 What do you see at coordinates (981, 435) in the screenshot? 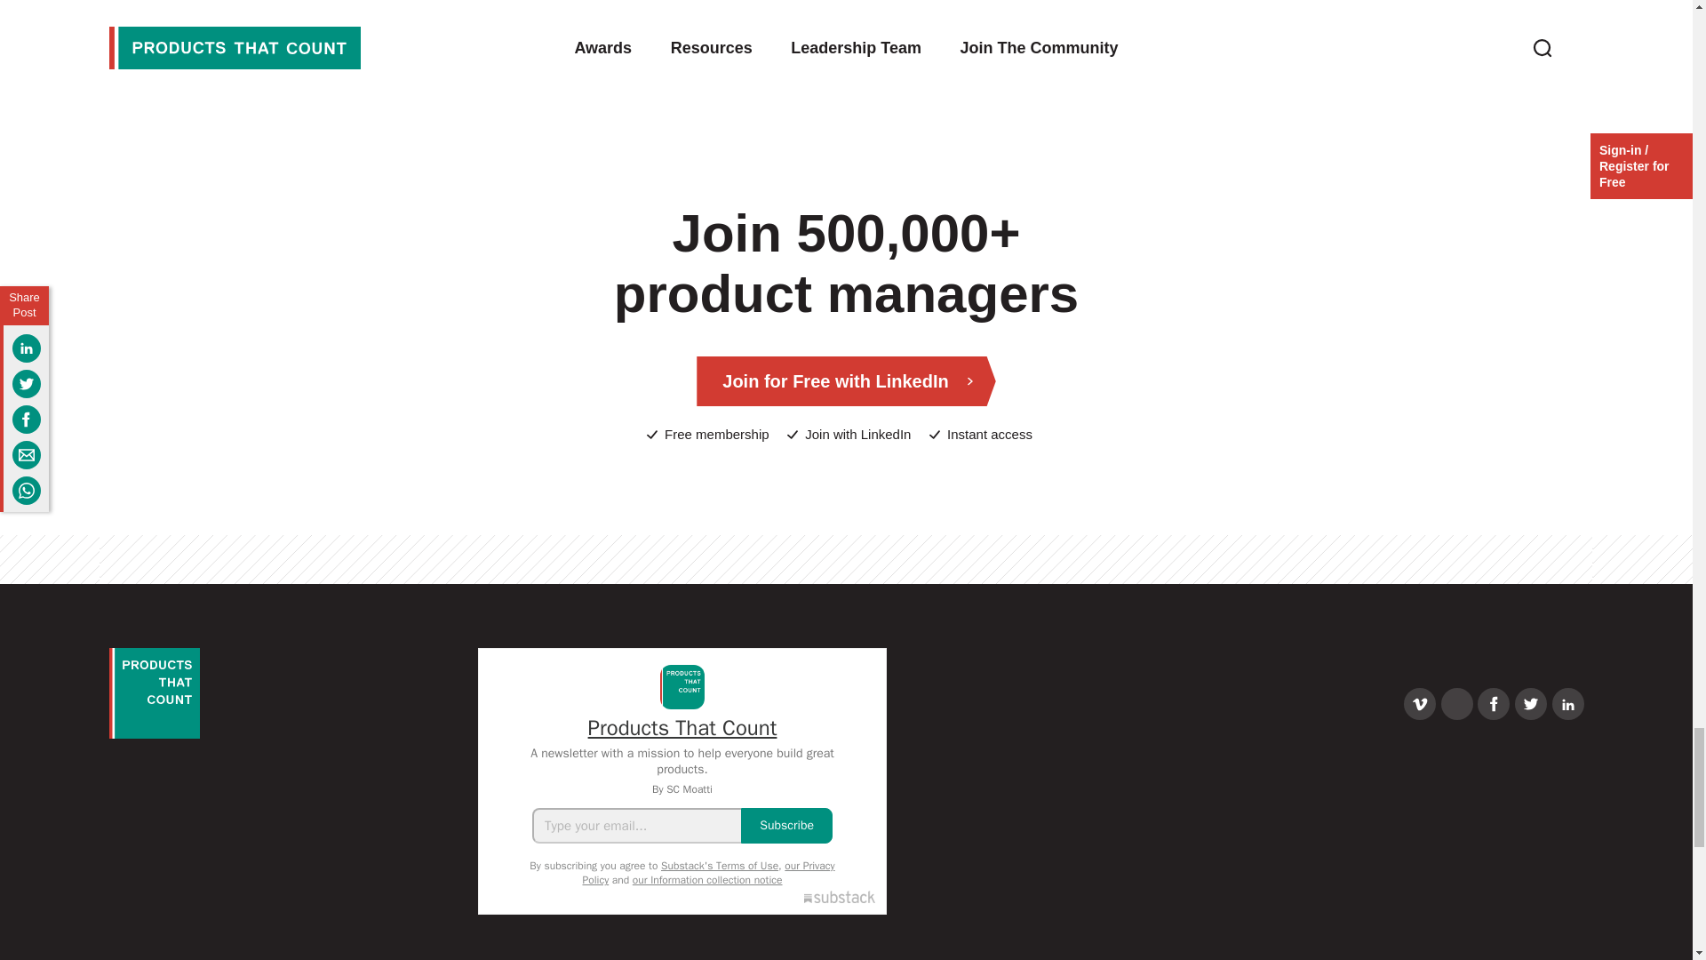
I see `Instant access` at bounding box center [981, 435].